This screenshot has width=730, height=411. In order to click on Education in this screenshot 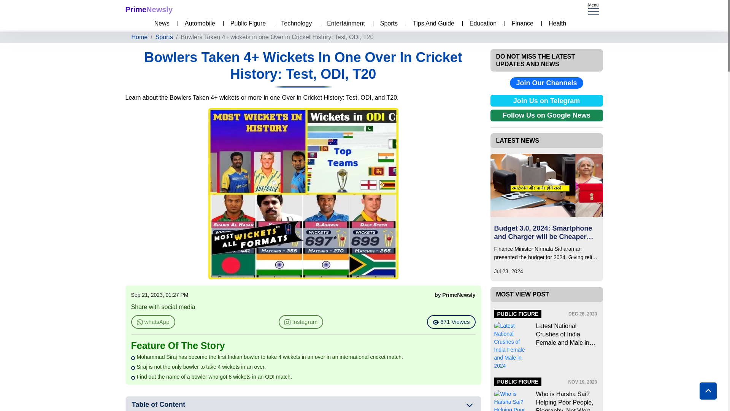, I will do `click(481, 24)`.